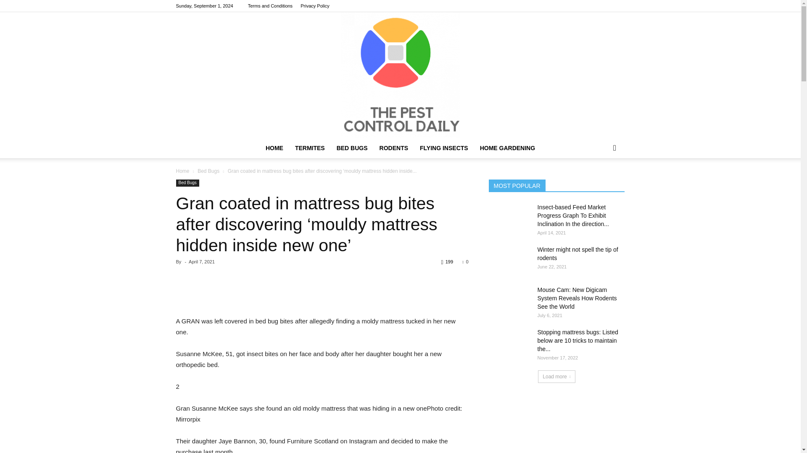 Image resolution: width=807 pixels, height=453 pixels. Describe the element at coordinates (274, 148) in the screenshot. I see `HOME` at that location.